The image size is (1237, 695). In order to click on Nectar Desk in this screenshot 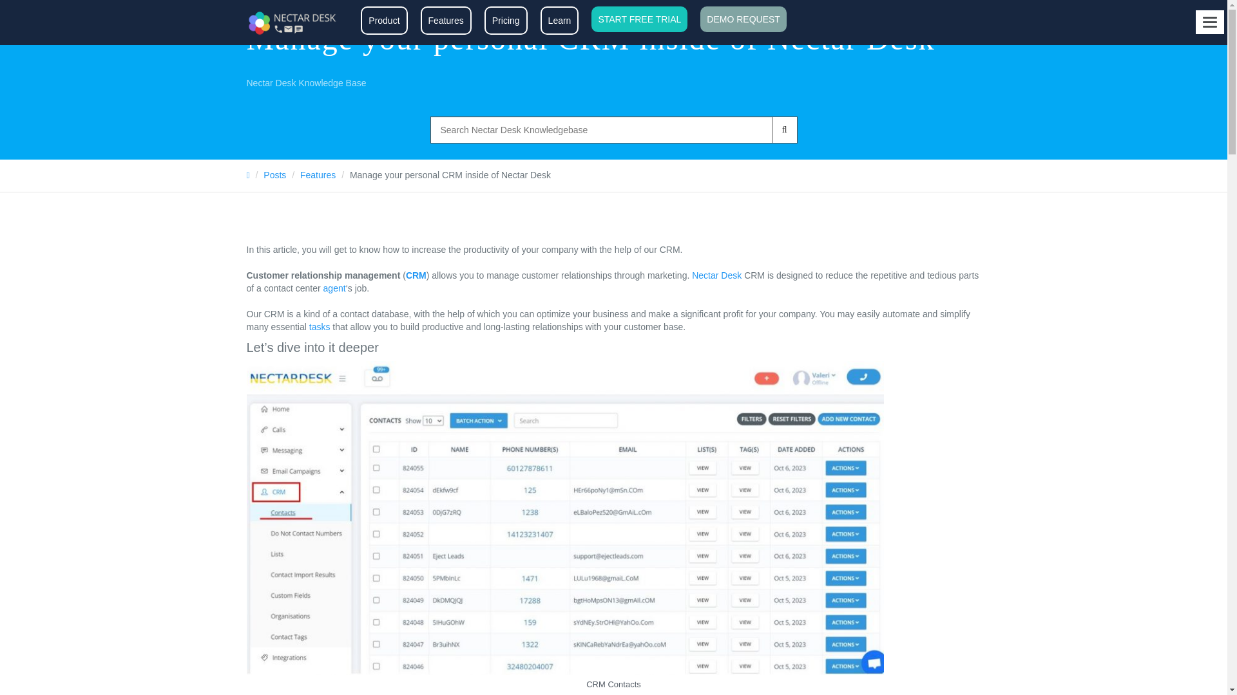, I will do `click(716, 275)`.